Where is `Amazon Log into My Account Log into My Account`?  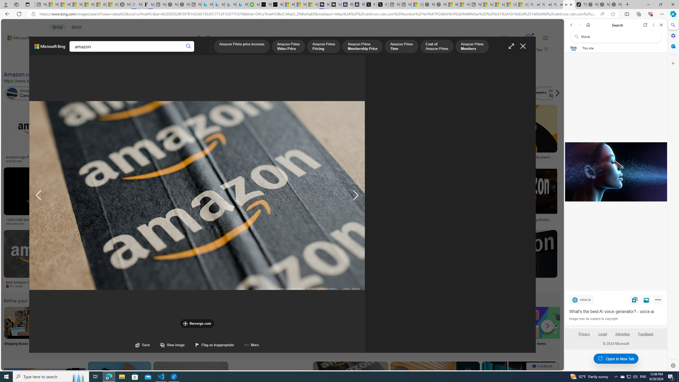 Amazon Log into My Account Log into My Account is located at coordinates (125, 329).